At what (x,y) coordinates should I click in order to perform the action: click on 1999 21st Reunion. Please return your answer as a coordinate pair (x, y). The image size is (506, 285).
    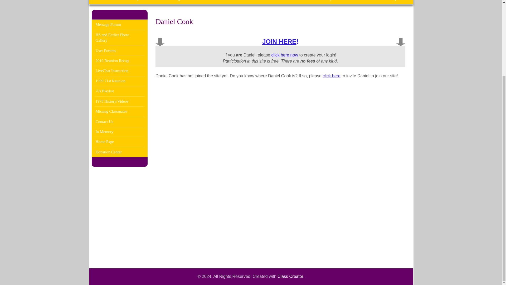
    Looking at the image, I should click on (120, 81).